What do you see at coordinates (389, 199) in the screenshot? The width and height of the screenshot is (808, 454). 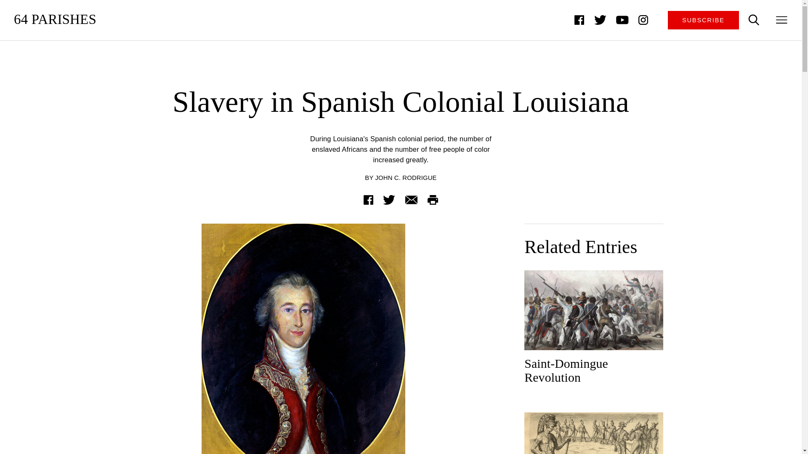 I see `Twitter` at bounding box center [389, 199].